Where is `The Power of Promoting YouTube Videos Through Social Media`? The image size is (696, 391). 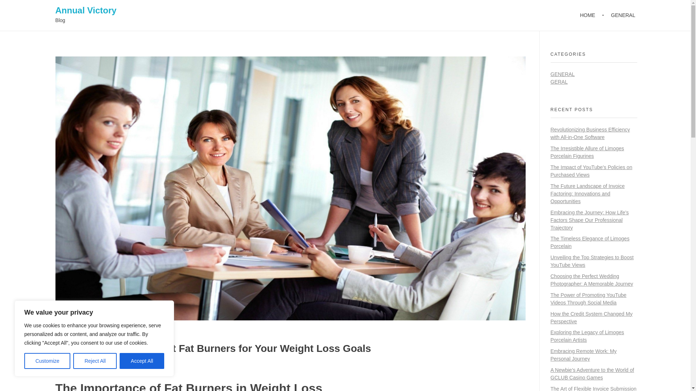
The Power of Promoting YouTube Videos Through Social Media is located at coordinates (588, 298).